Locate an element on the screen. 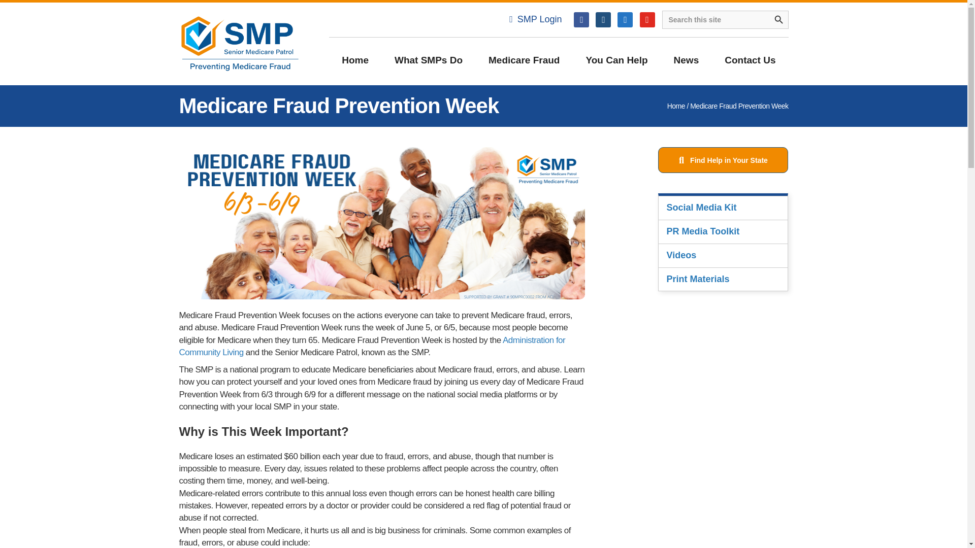 The width and height of the screenshot is (975, 548). Home is located at coordinates (355, 60).